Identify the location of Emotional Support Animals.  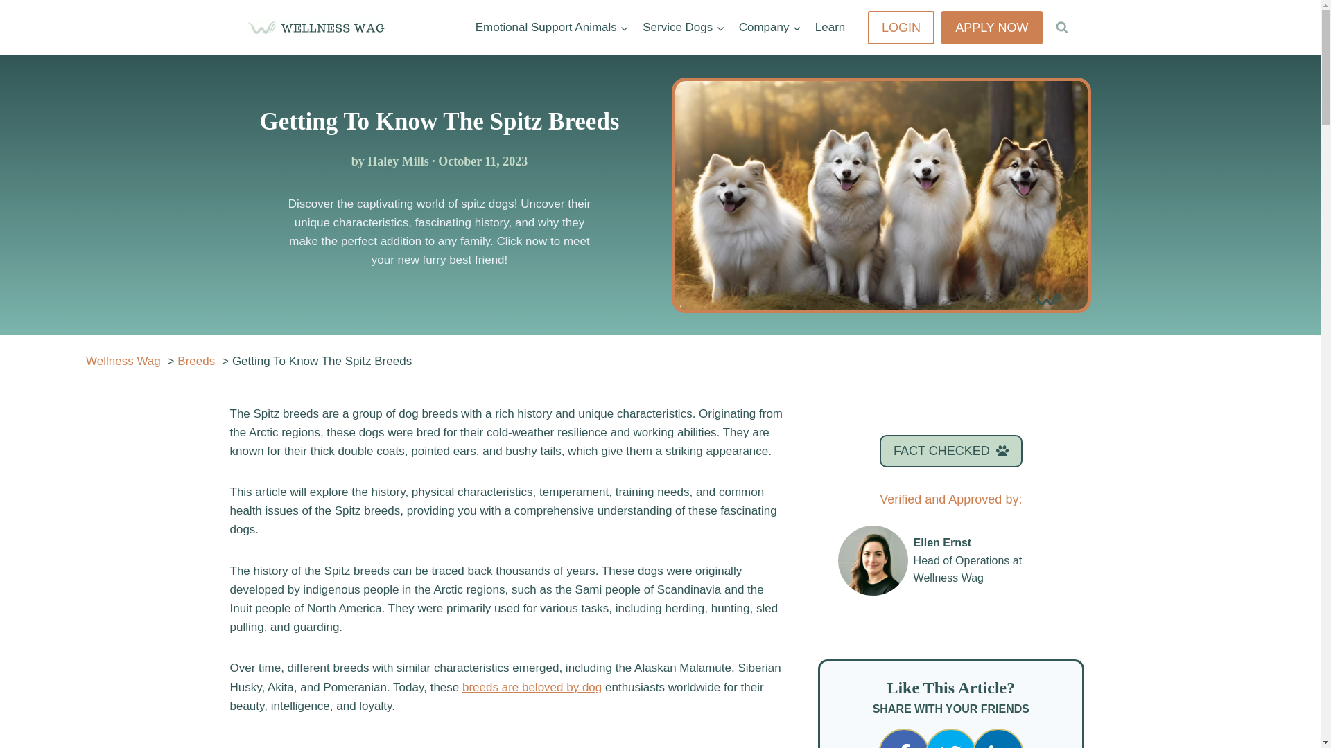
(552, 28).